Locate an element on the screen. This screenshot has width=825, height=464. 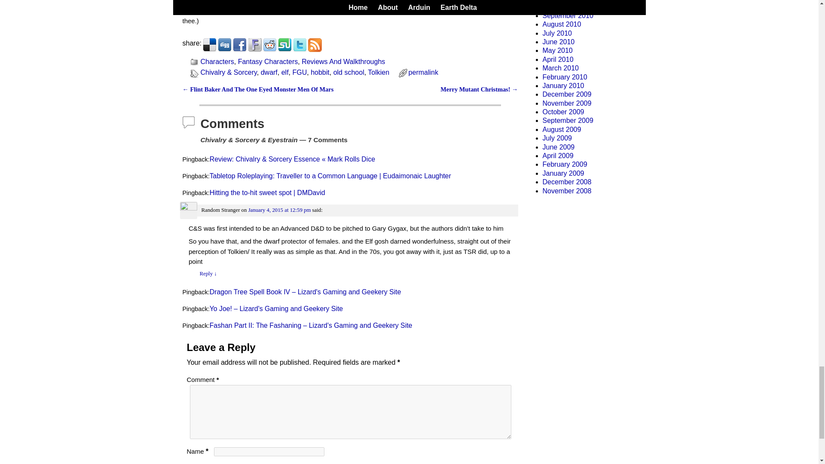
Characters is located at coordinates (217, 62).